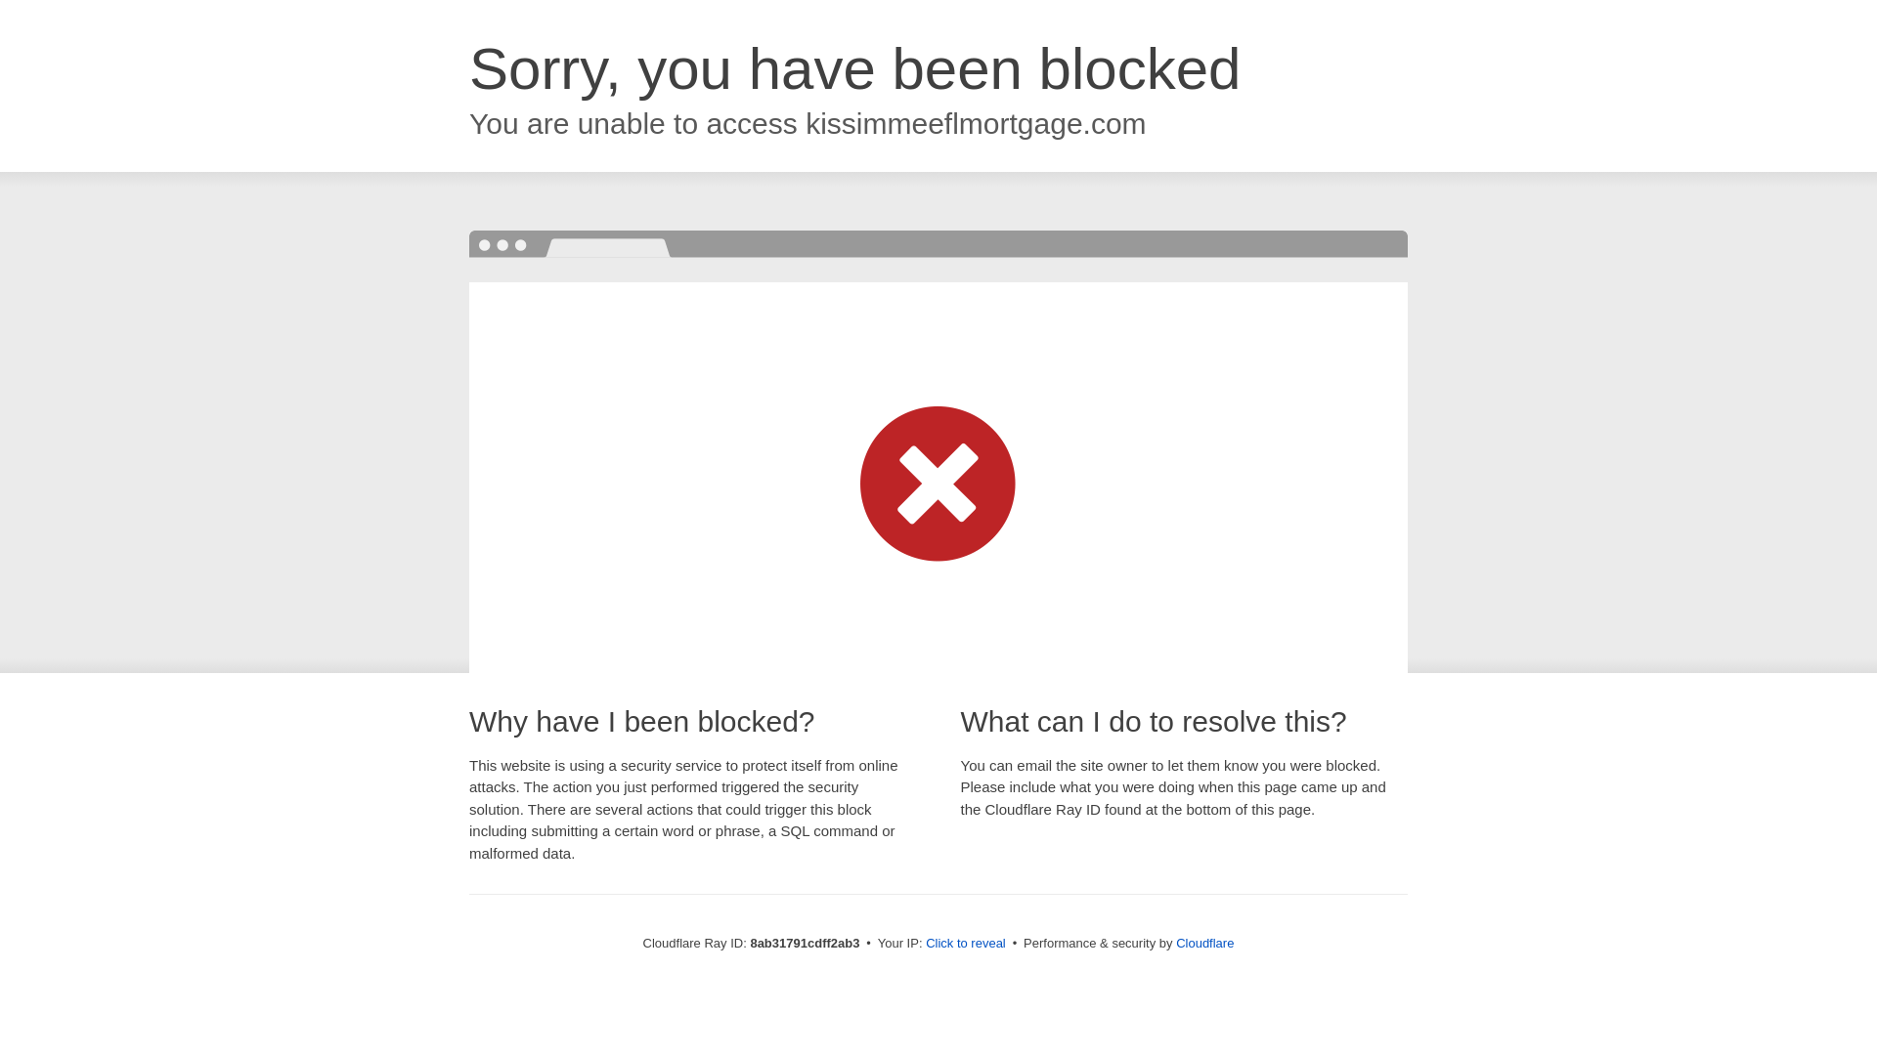 This screenshot has width=1877, height=1055. Describe the element at coordinates (966, 944) in the screenshot. I see `Click to reveal` at that location.